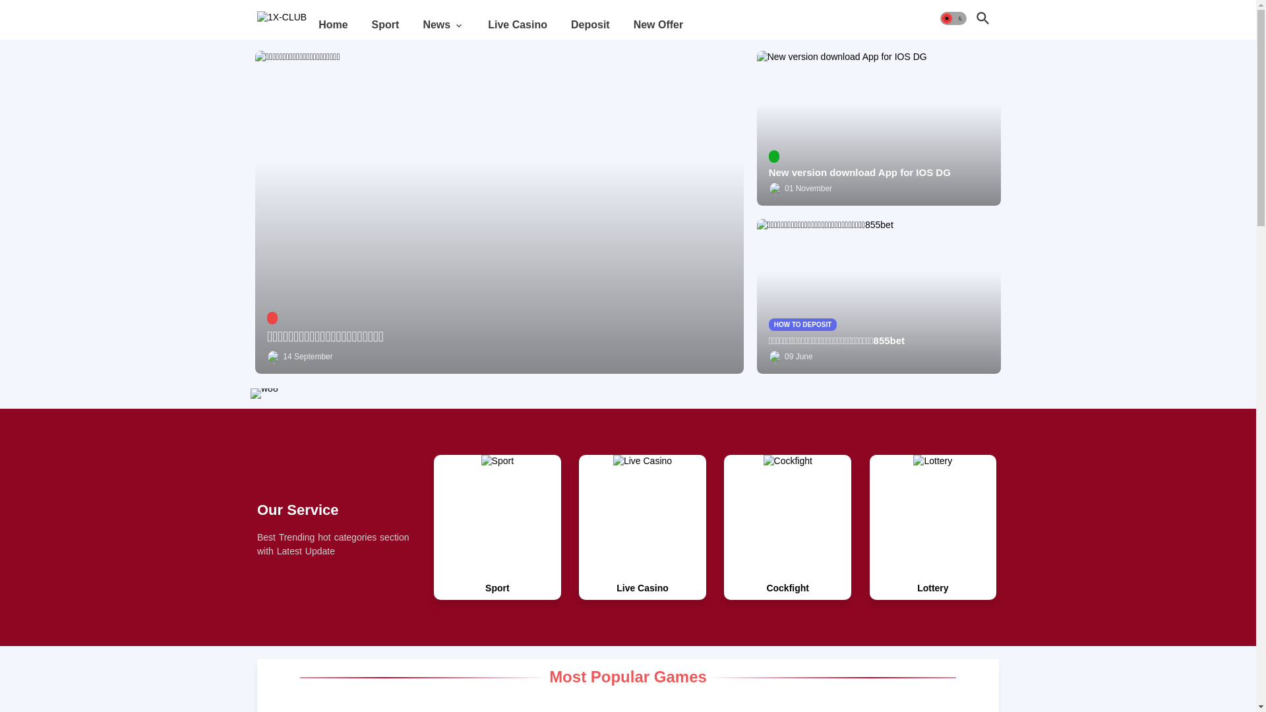  I want to click on Search, so click(983, 18).